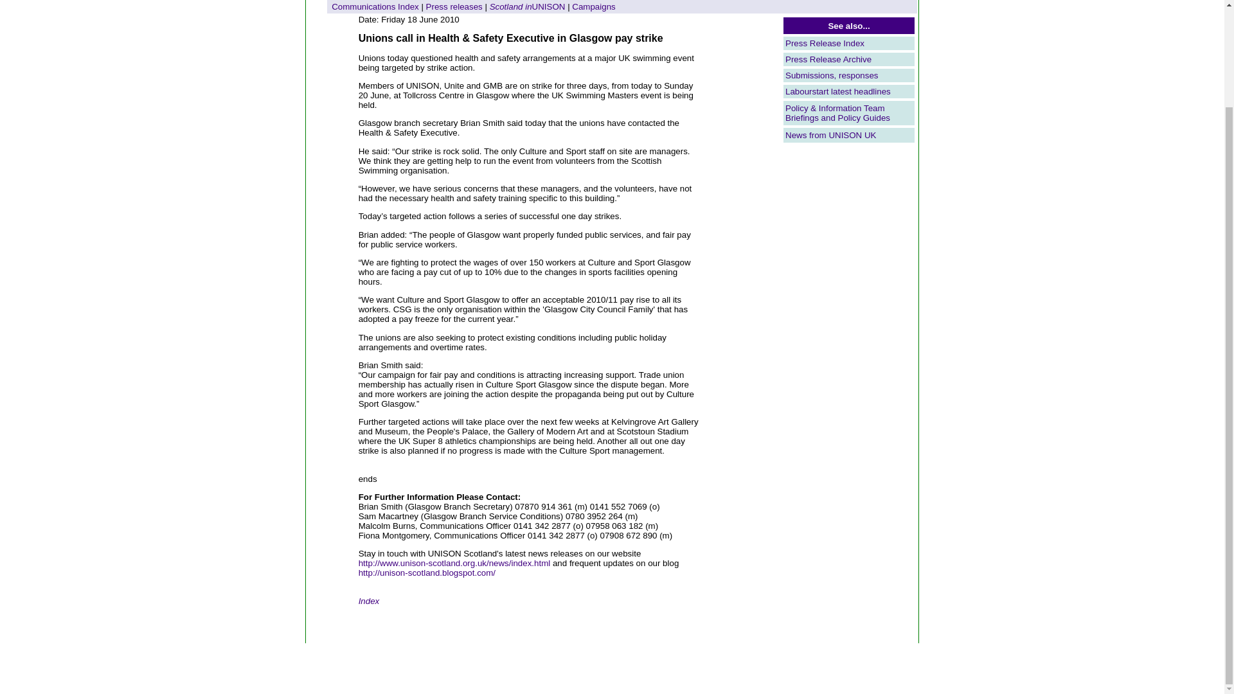  I want to click on Press Release Index, so click(825, 43).